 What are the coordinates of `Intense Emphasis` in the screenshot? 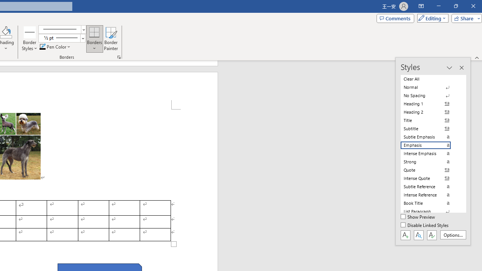 It's located at (430, 154).